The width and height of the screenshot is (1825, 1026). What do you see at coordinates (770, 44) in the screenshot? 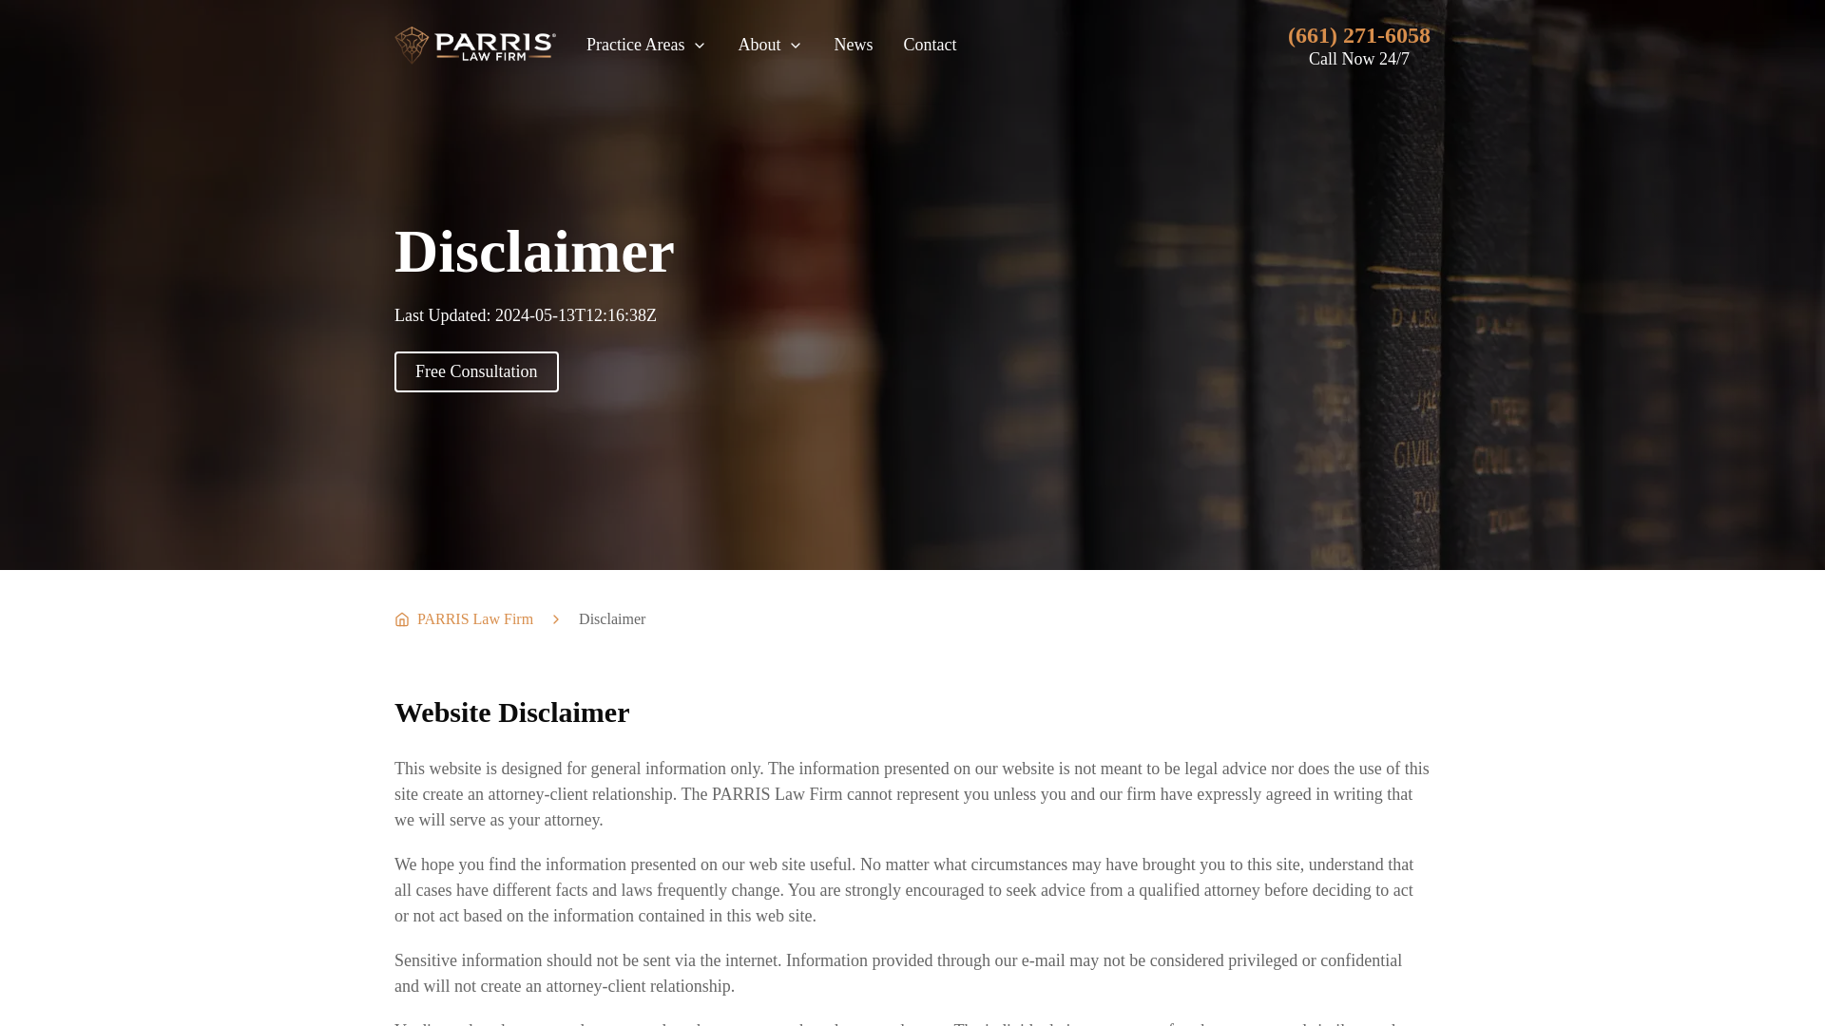
I see `About` at bounding box center [770, 44].